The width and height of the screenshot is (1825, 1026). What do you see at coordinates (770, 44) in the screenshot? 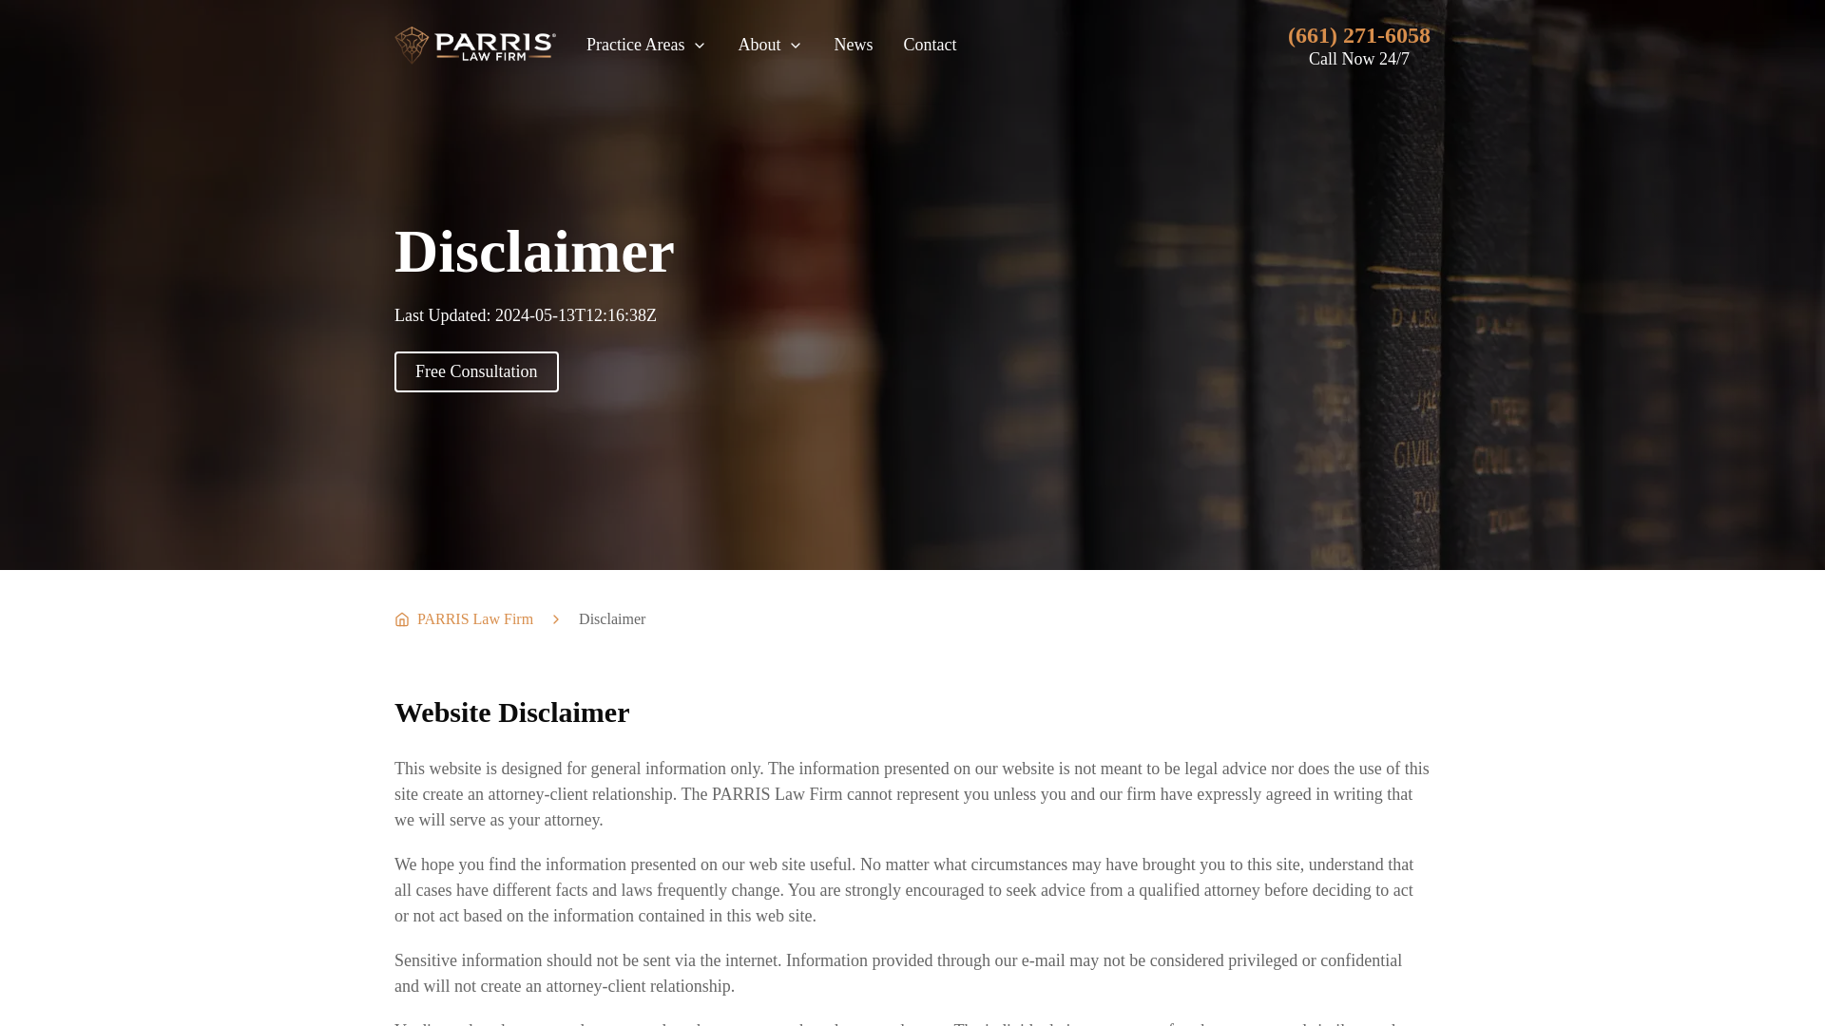
I see `About` at bounding box center [770, 44].